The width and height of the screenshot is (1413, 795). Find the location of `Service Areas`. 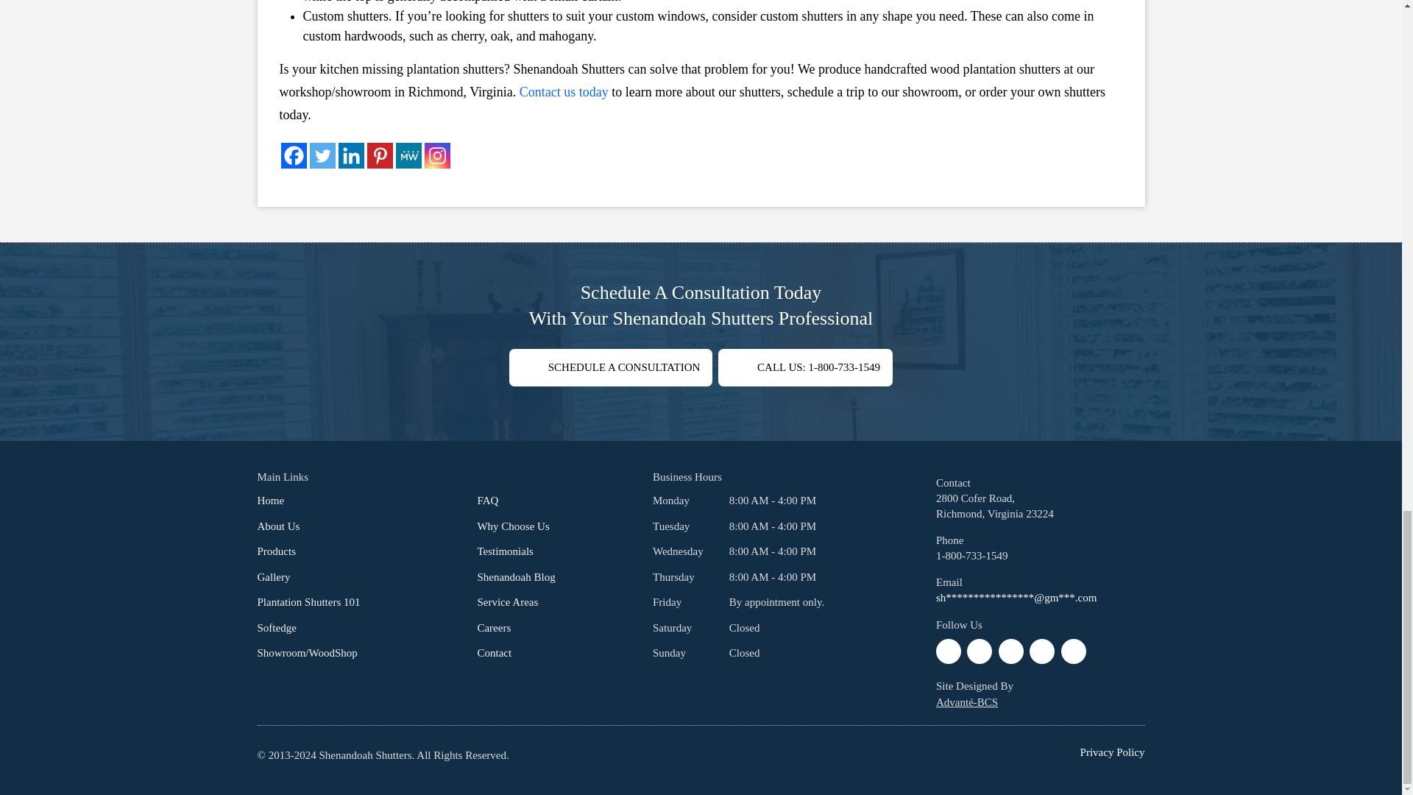

Service Areas is located at coordinates (508, 602).